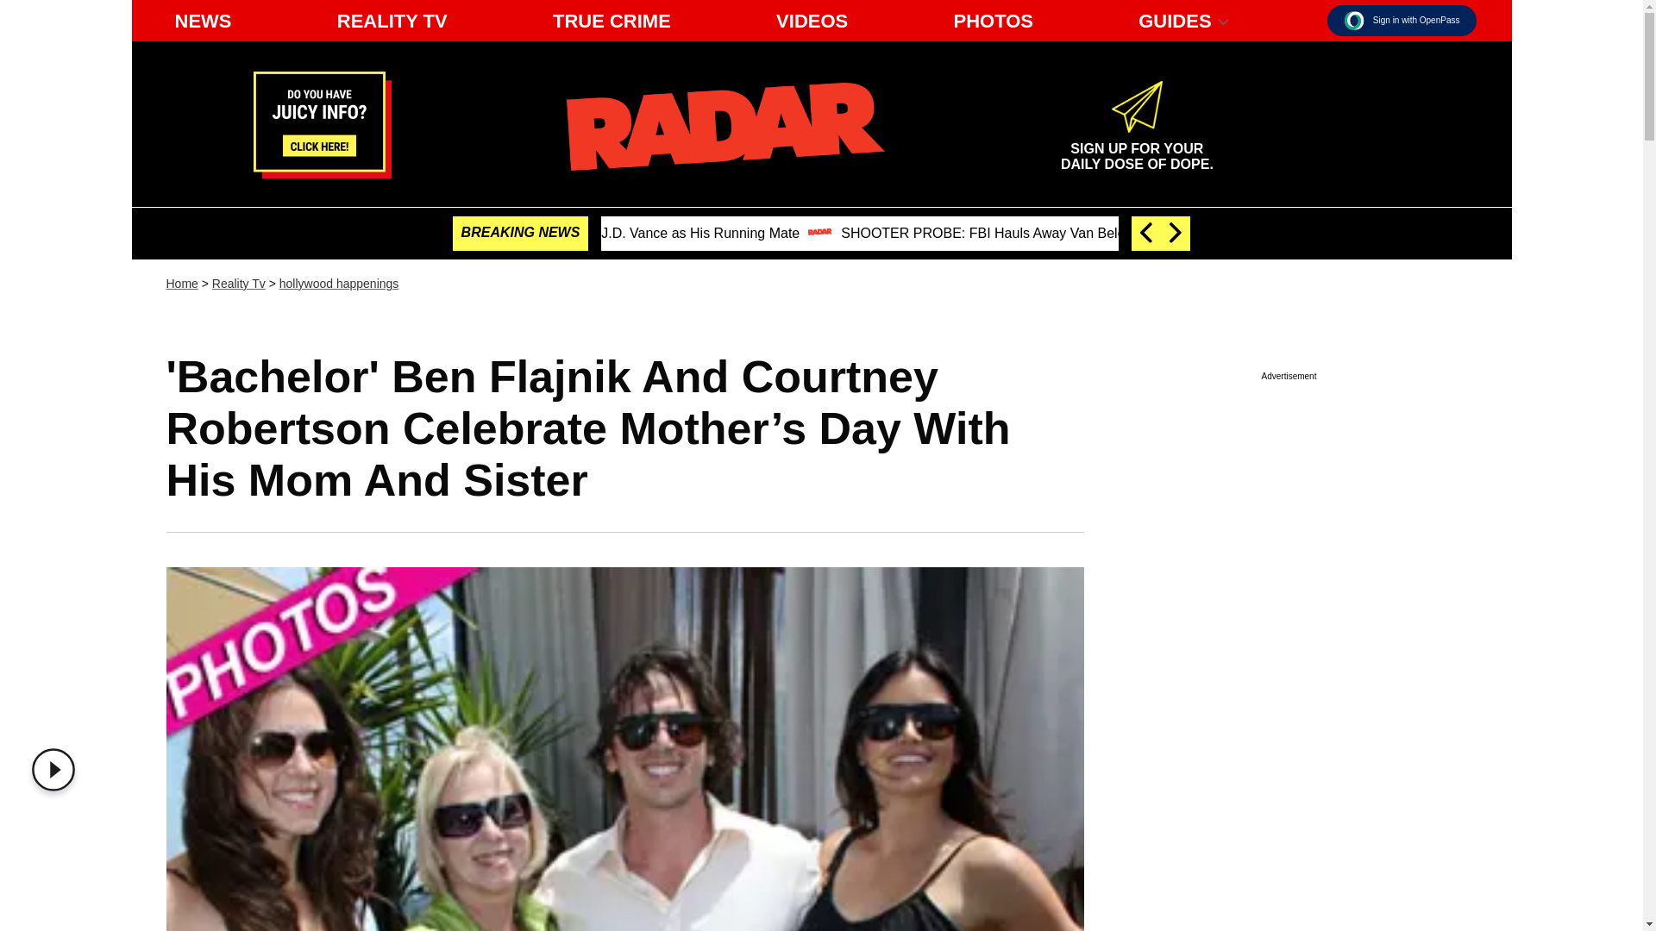  Describe the element at coordinates (1402, 21) in the screenshot. I see `Sign in with OpenPass` at that location.